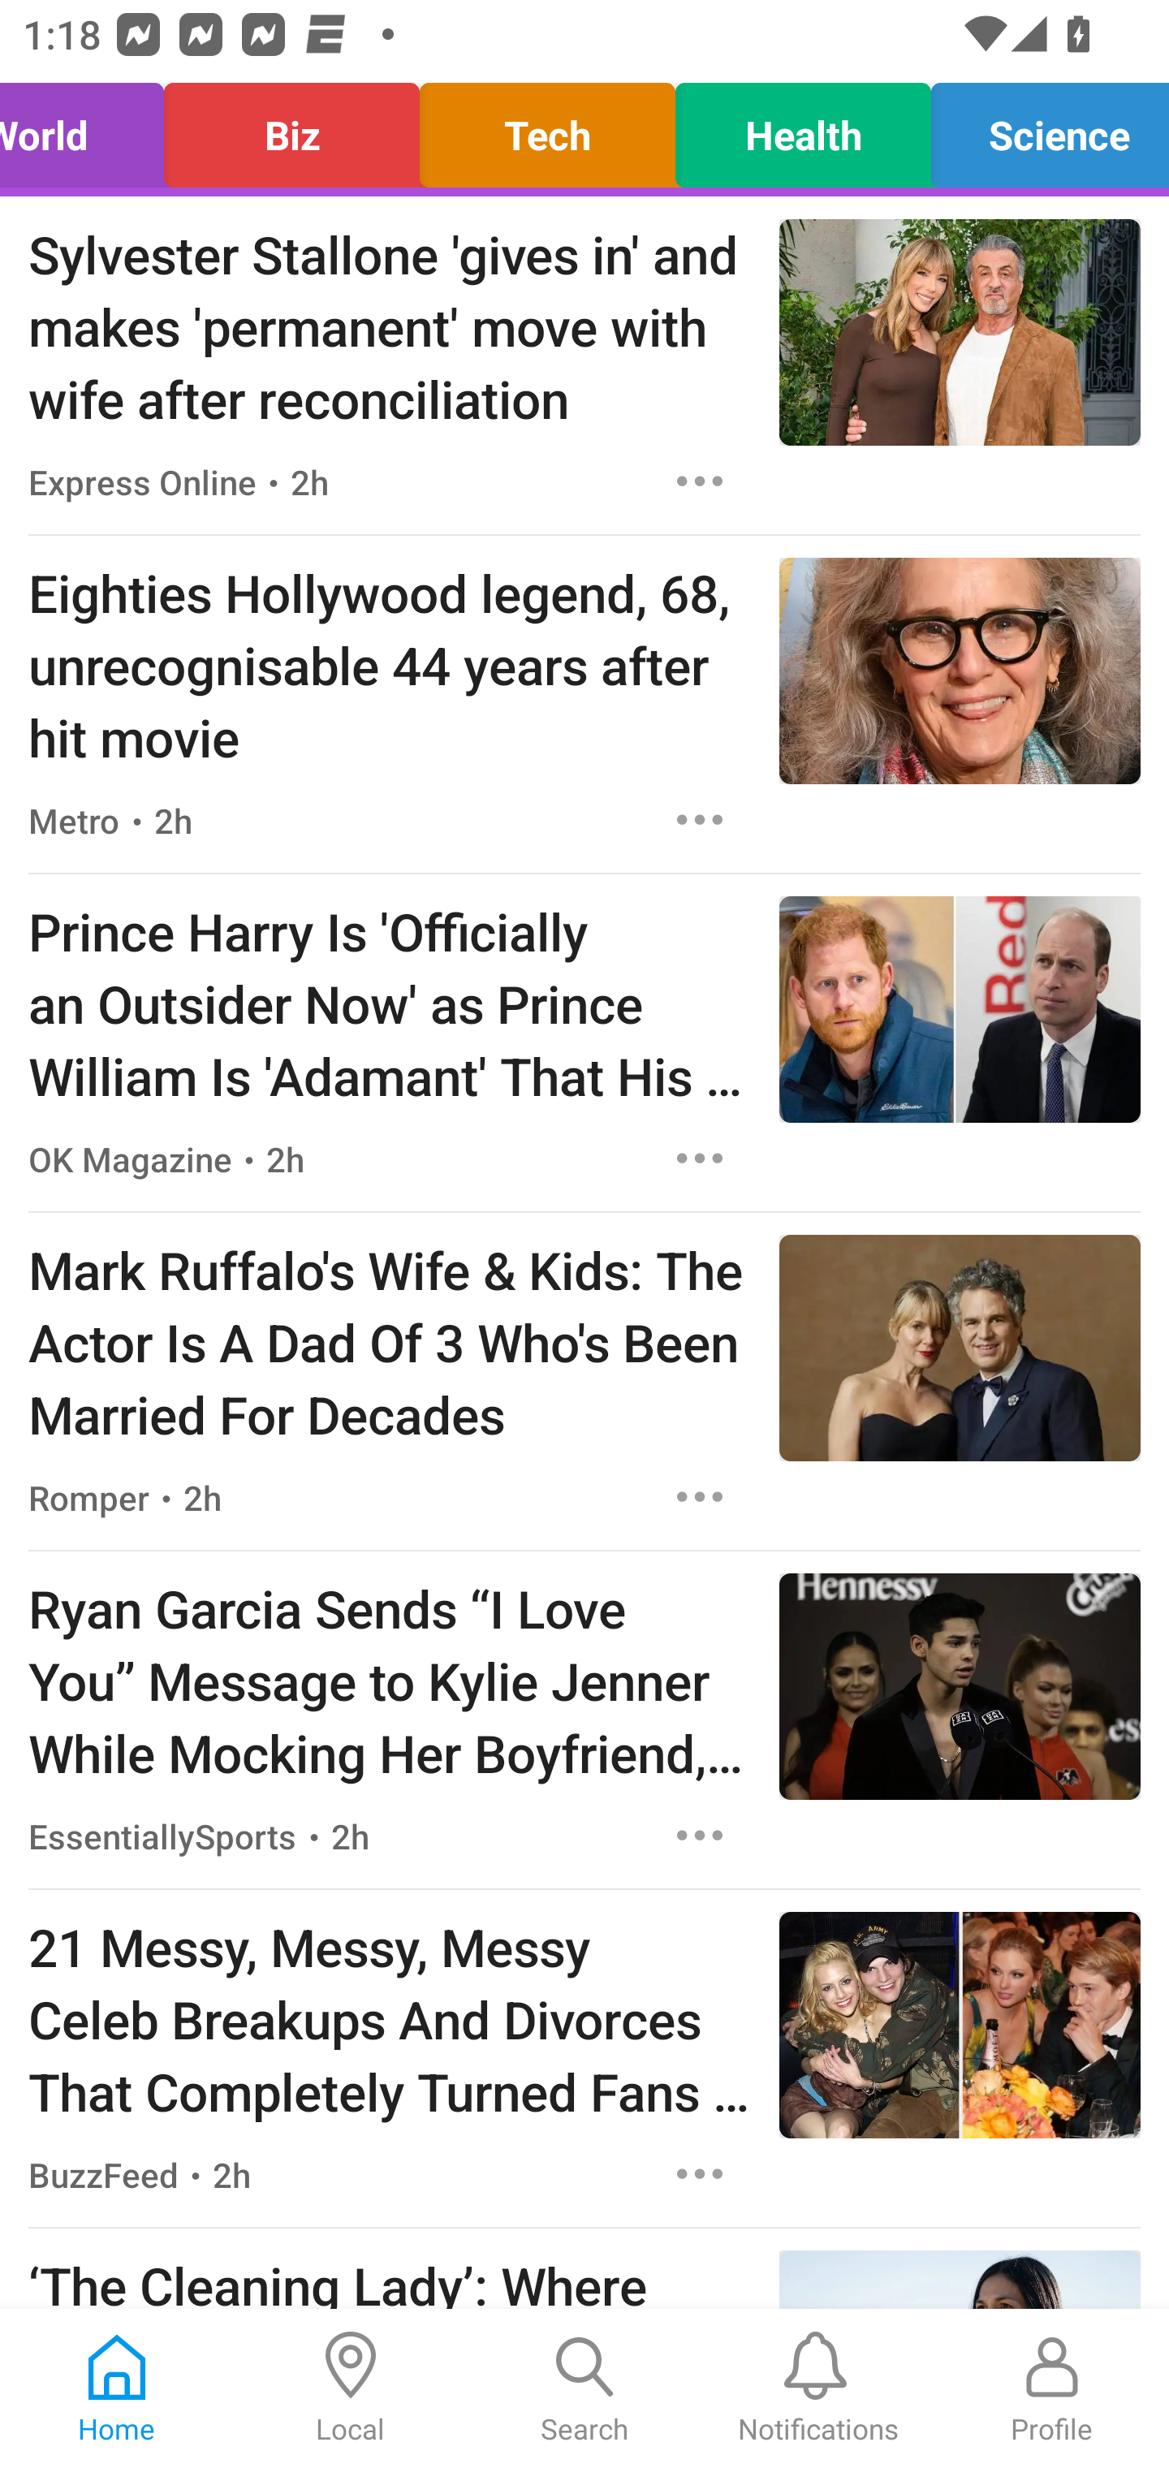 The image size is (1169, 2468). Describe the element at coordinates (1042, 128) in the screenshot. I see `Science` at that location.